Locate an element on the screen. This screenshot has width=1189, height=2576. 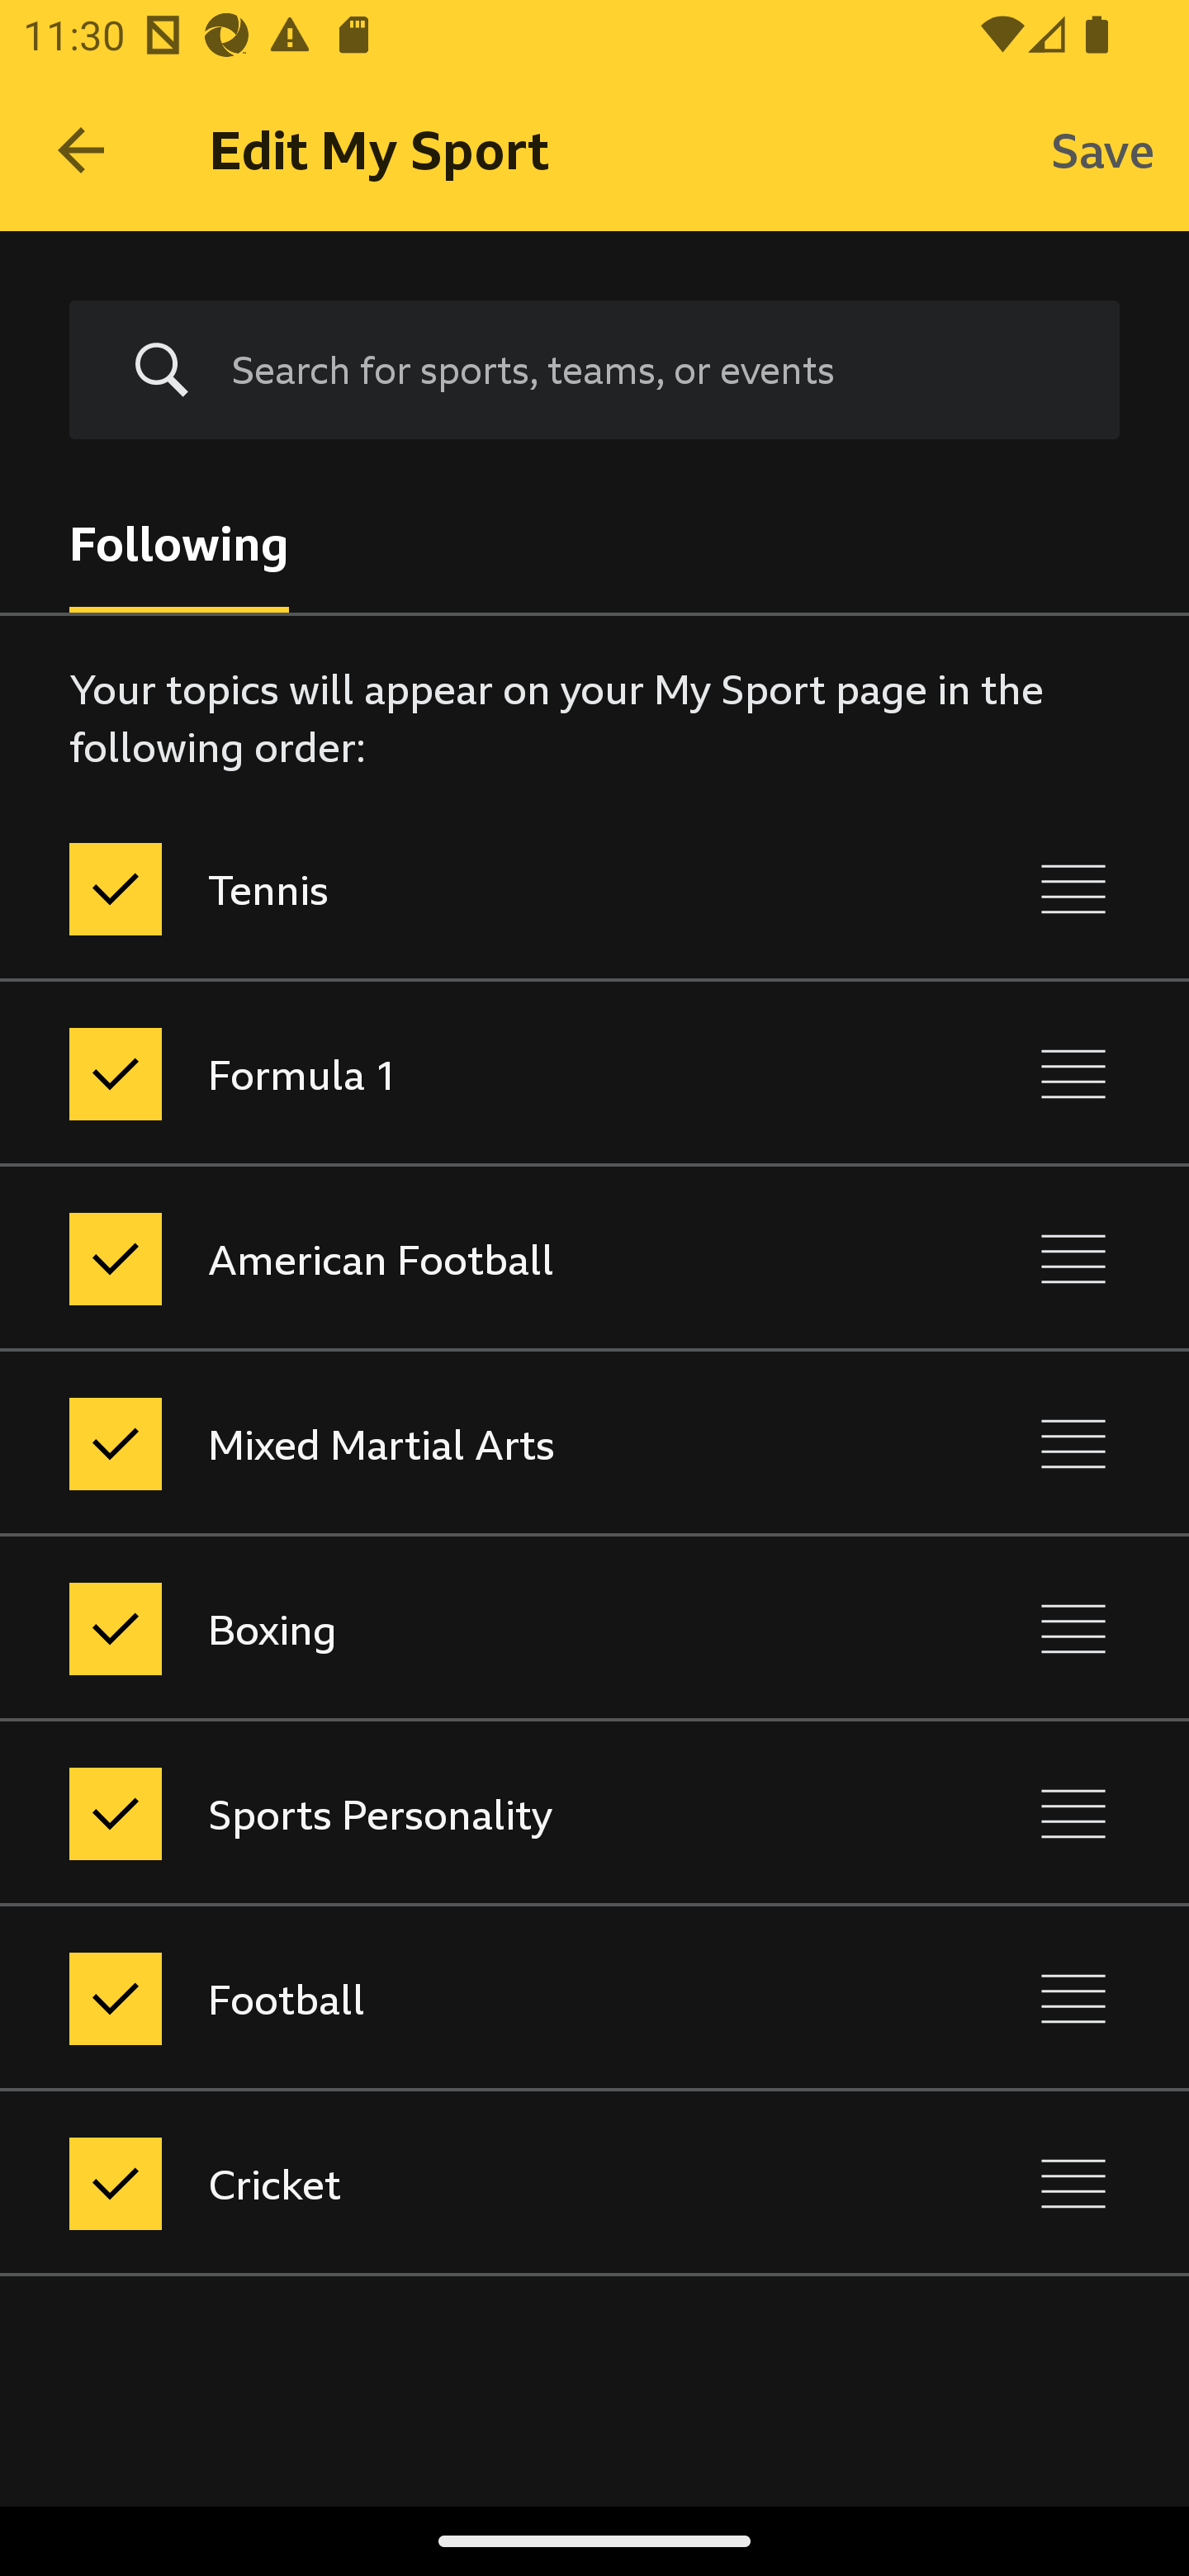
Reorder Boxing is located at coordinates (1073, 1628).